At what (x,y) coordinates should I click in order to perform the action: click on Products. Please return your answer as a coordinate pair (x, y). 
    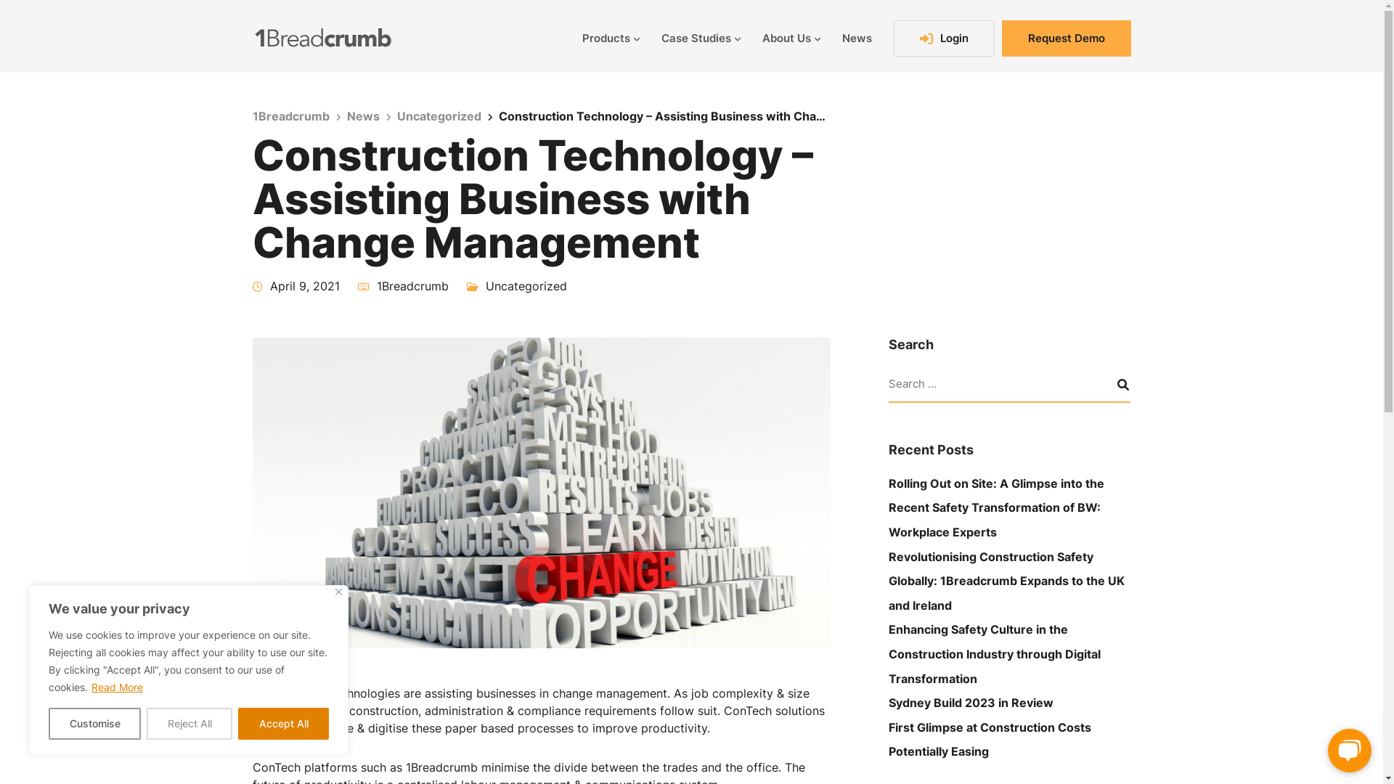
    Looking at the image, I should click on (610, 38).